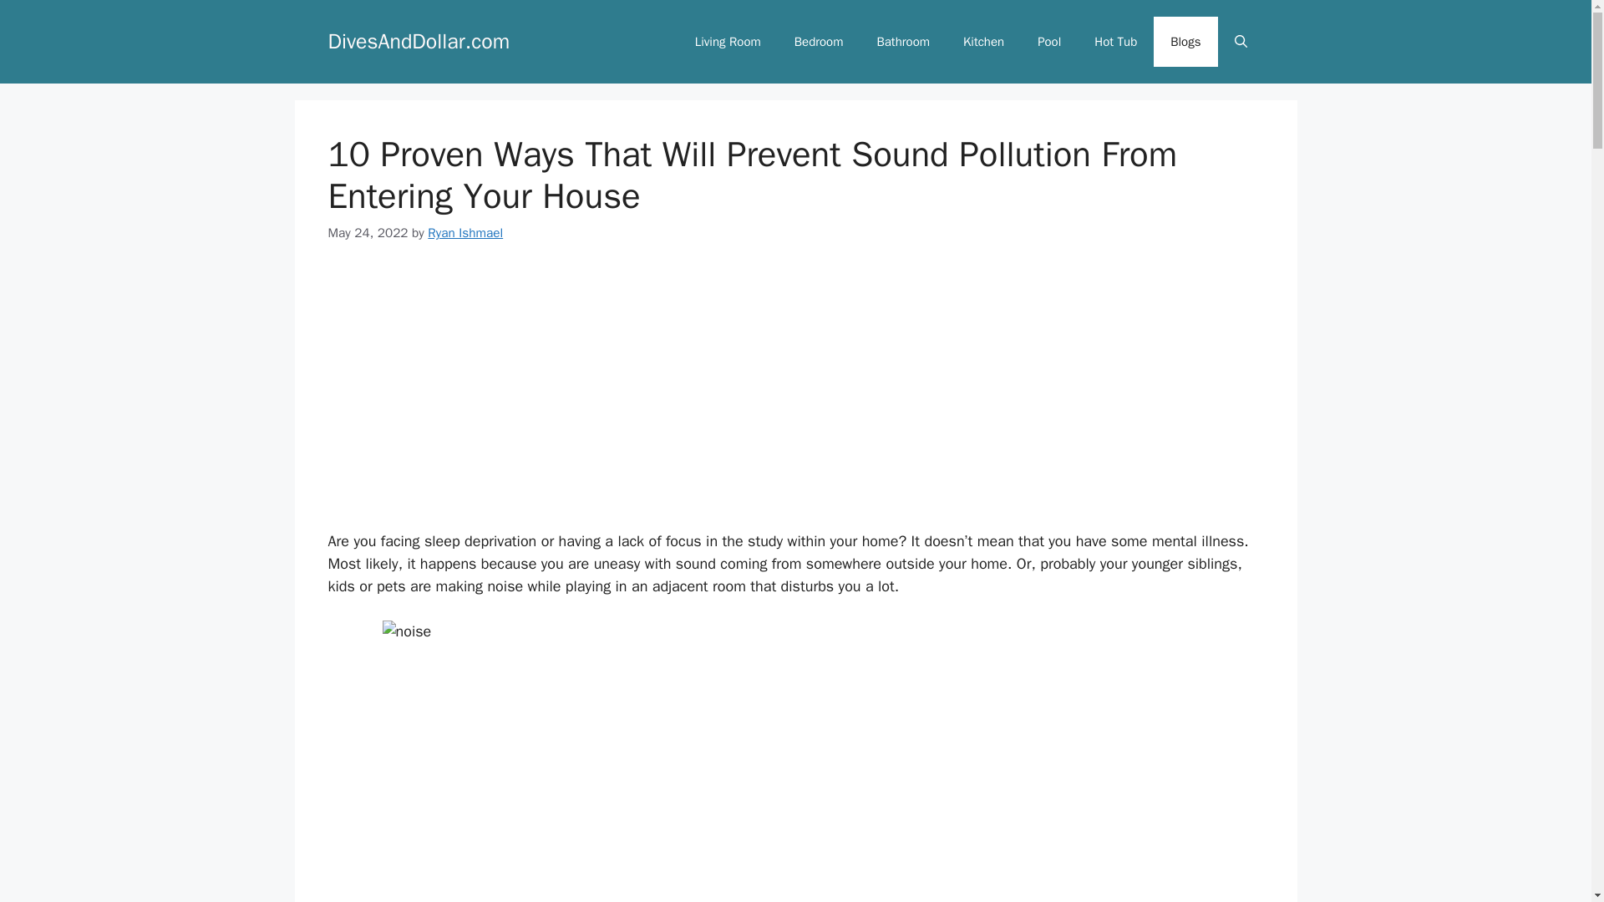 Image resolution: width=1604 pixels, height=902 pixels. What do you see at coordinates (819, 42) in the screenshot?
I see `Bedroom` at bounding box center [819, 42].